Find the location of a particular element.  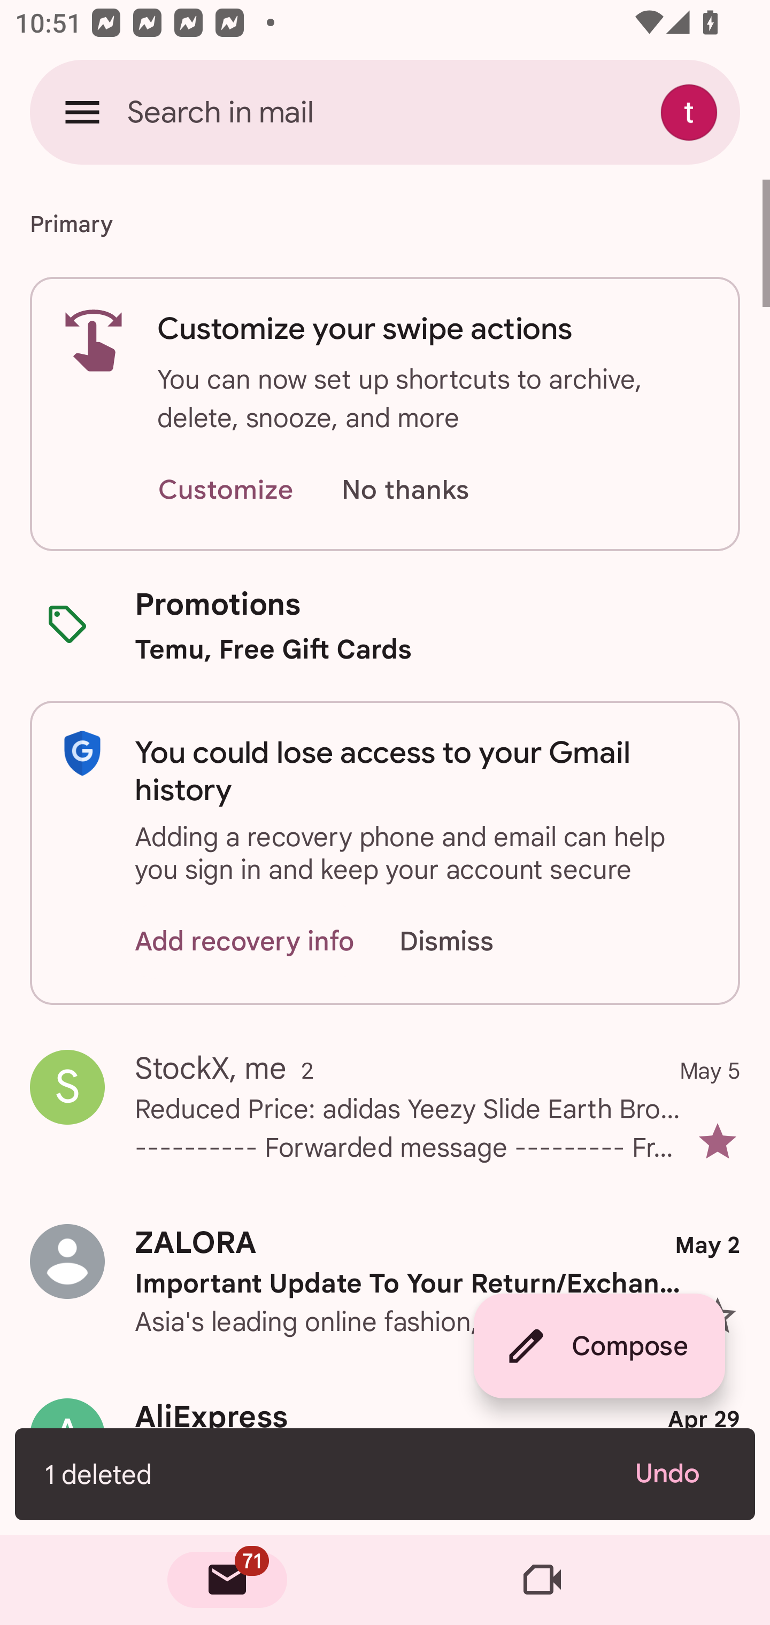

Dismiss is located at coordinates (466, 942).